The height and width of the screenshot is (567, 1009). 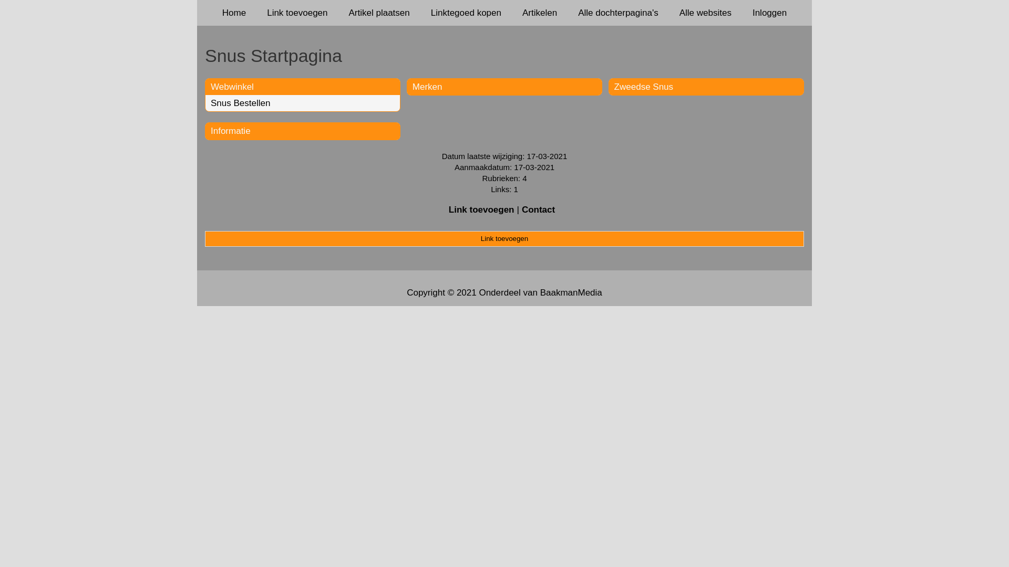 What do you see at coordinates (705, 13) in the screenshot?
I see `Alle websites` at bounding box center [705, 13].